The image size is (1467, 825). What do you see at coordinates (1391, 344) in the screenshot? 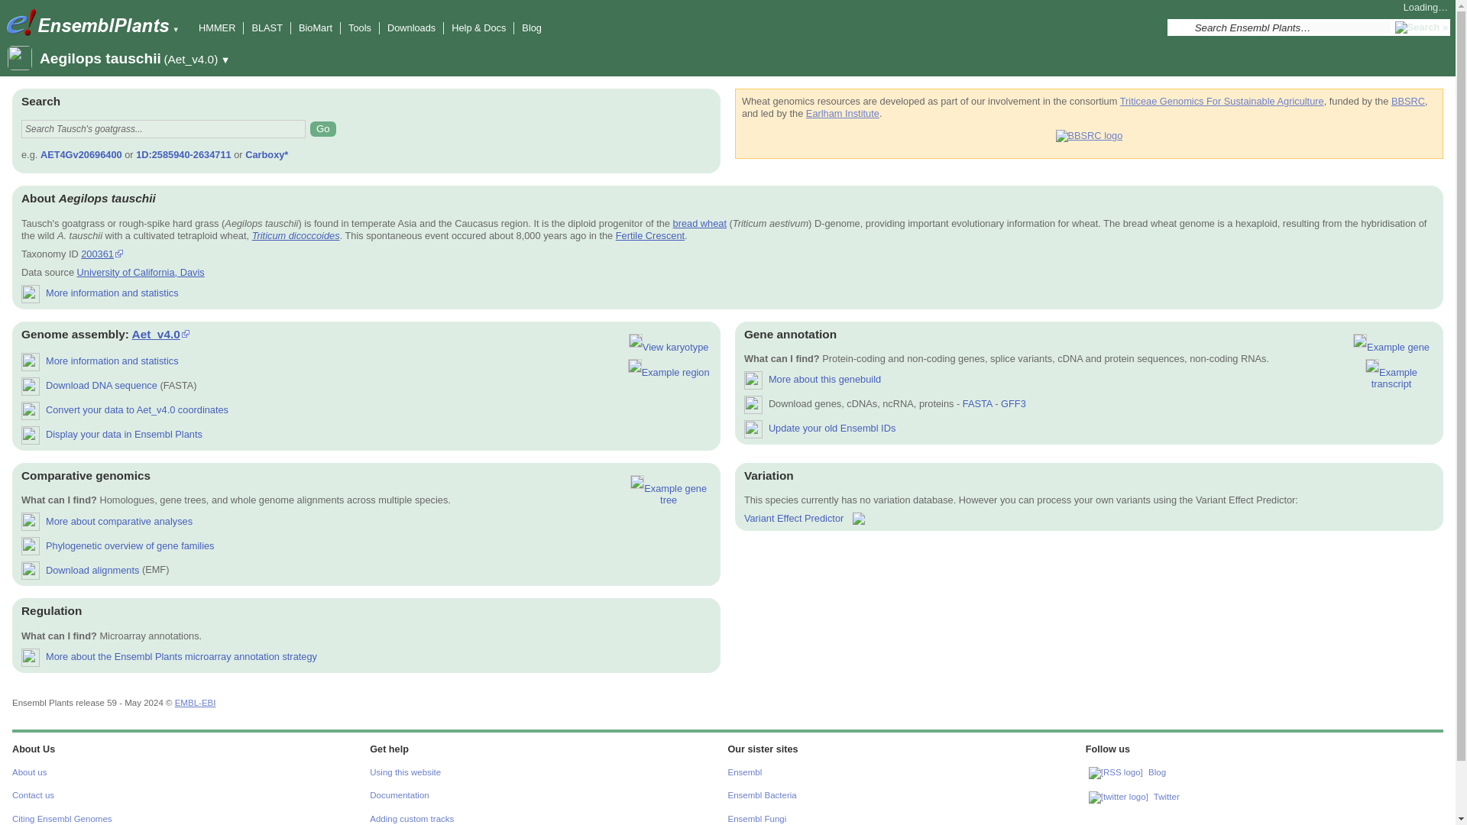
I see `Go to gene AET4Gv20696400` at bounding box center [1391, 344].